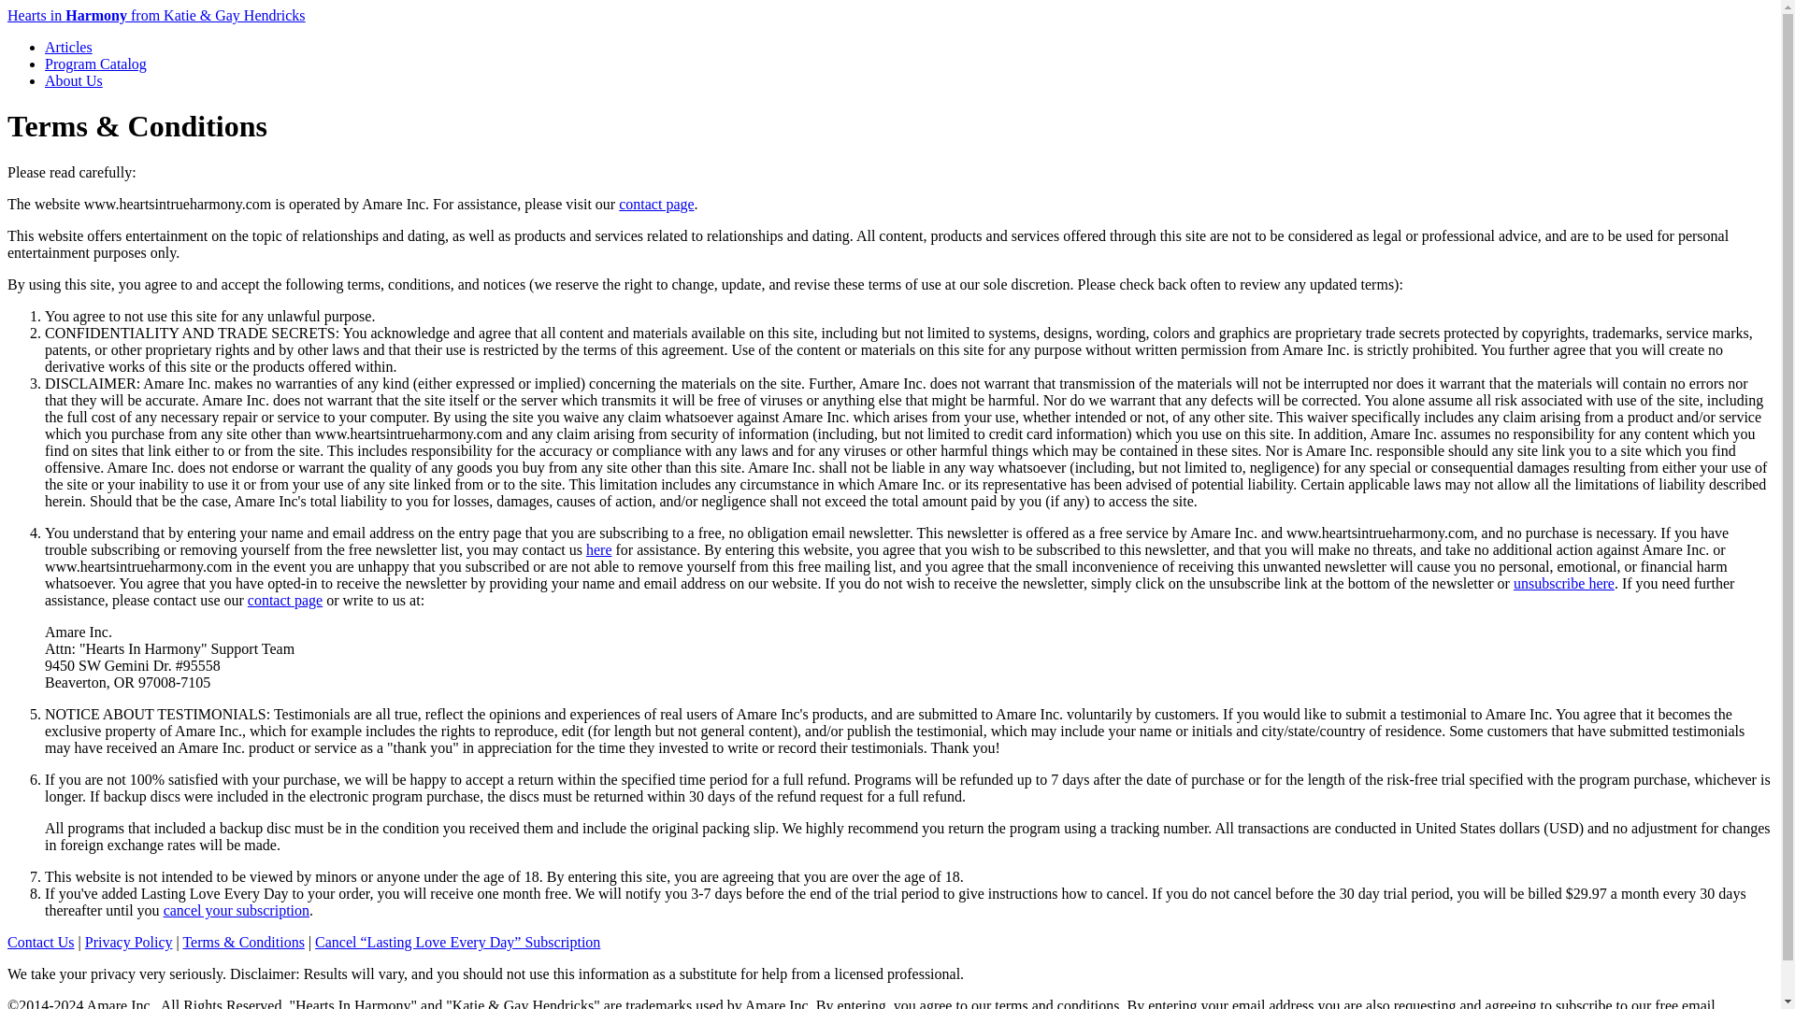 The height and width of the screenshot is (1009, 1795). What do you see at coordinates (1563, 583) in the screenshot?
I see `unsubscribe here` at bounding box center [1563, 583].